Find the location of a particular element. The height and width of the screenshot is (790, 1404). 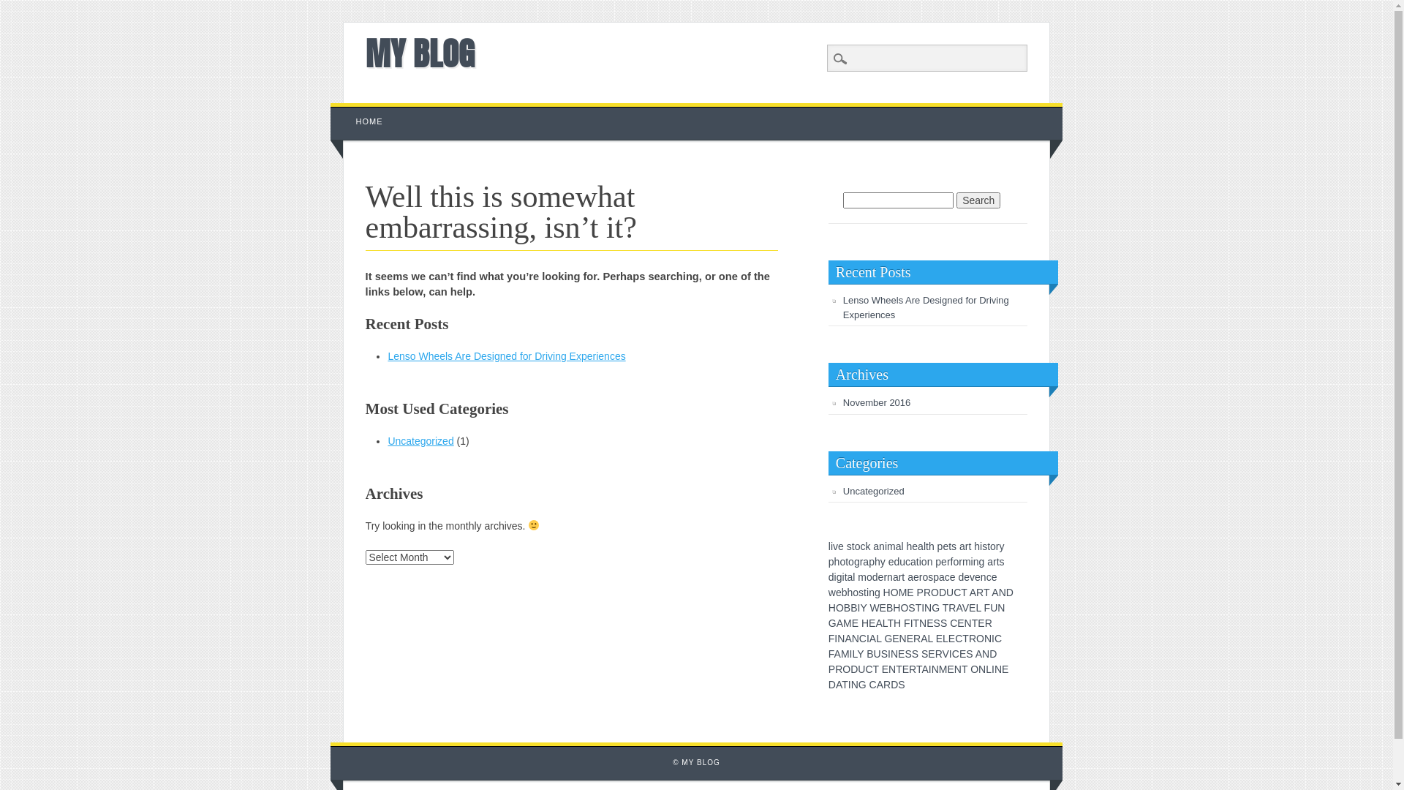

A is located at coordinates (879, 623).